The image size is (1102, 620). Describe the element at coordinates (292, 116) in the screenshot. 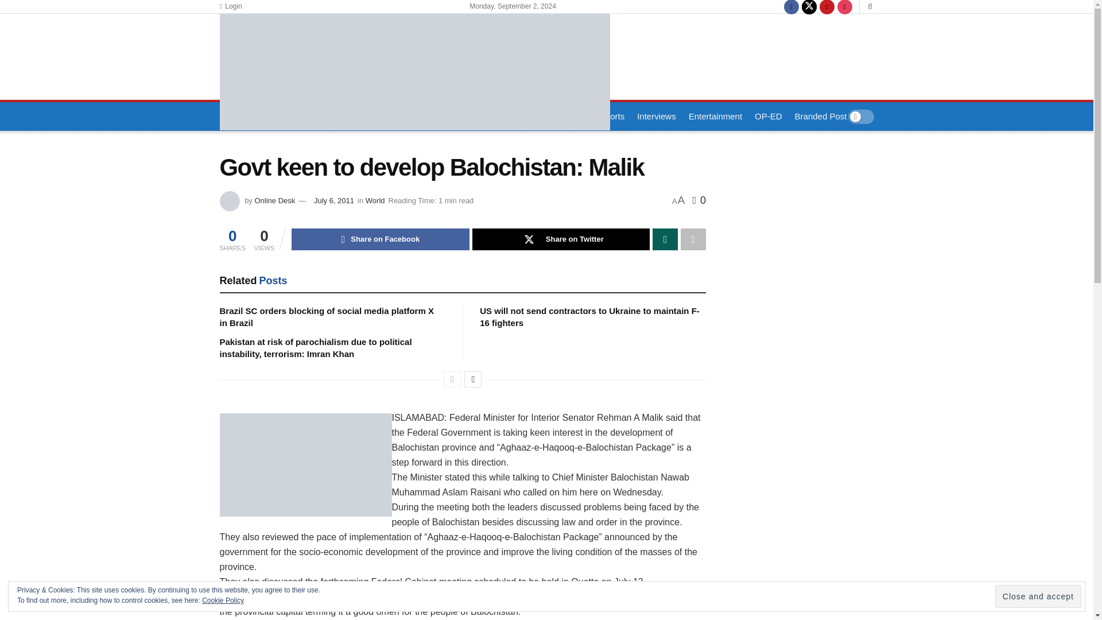

I see `FeaturedNew` at that location.